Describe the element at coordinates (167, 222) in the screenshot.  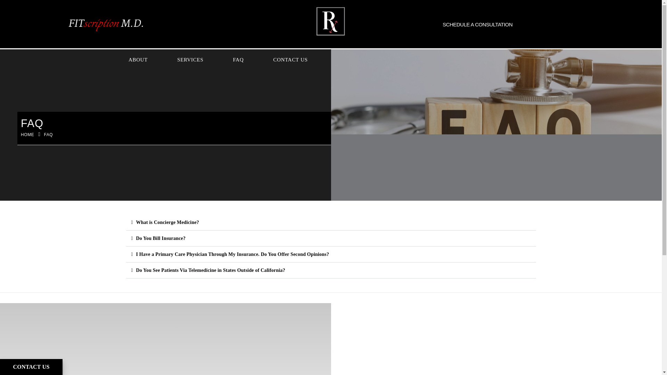
I see `What is Concierge Medicine?` at that location.